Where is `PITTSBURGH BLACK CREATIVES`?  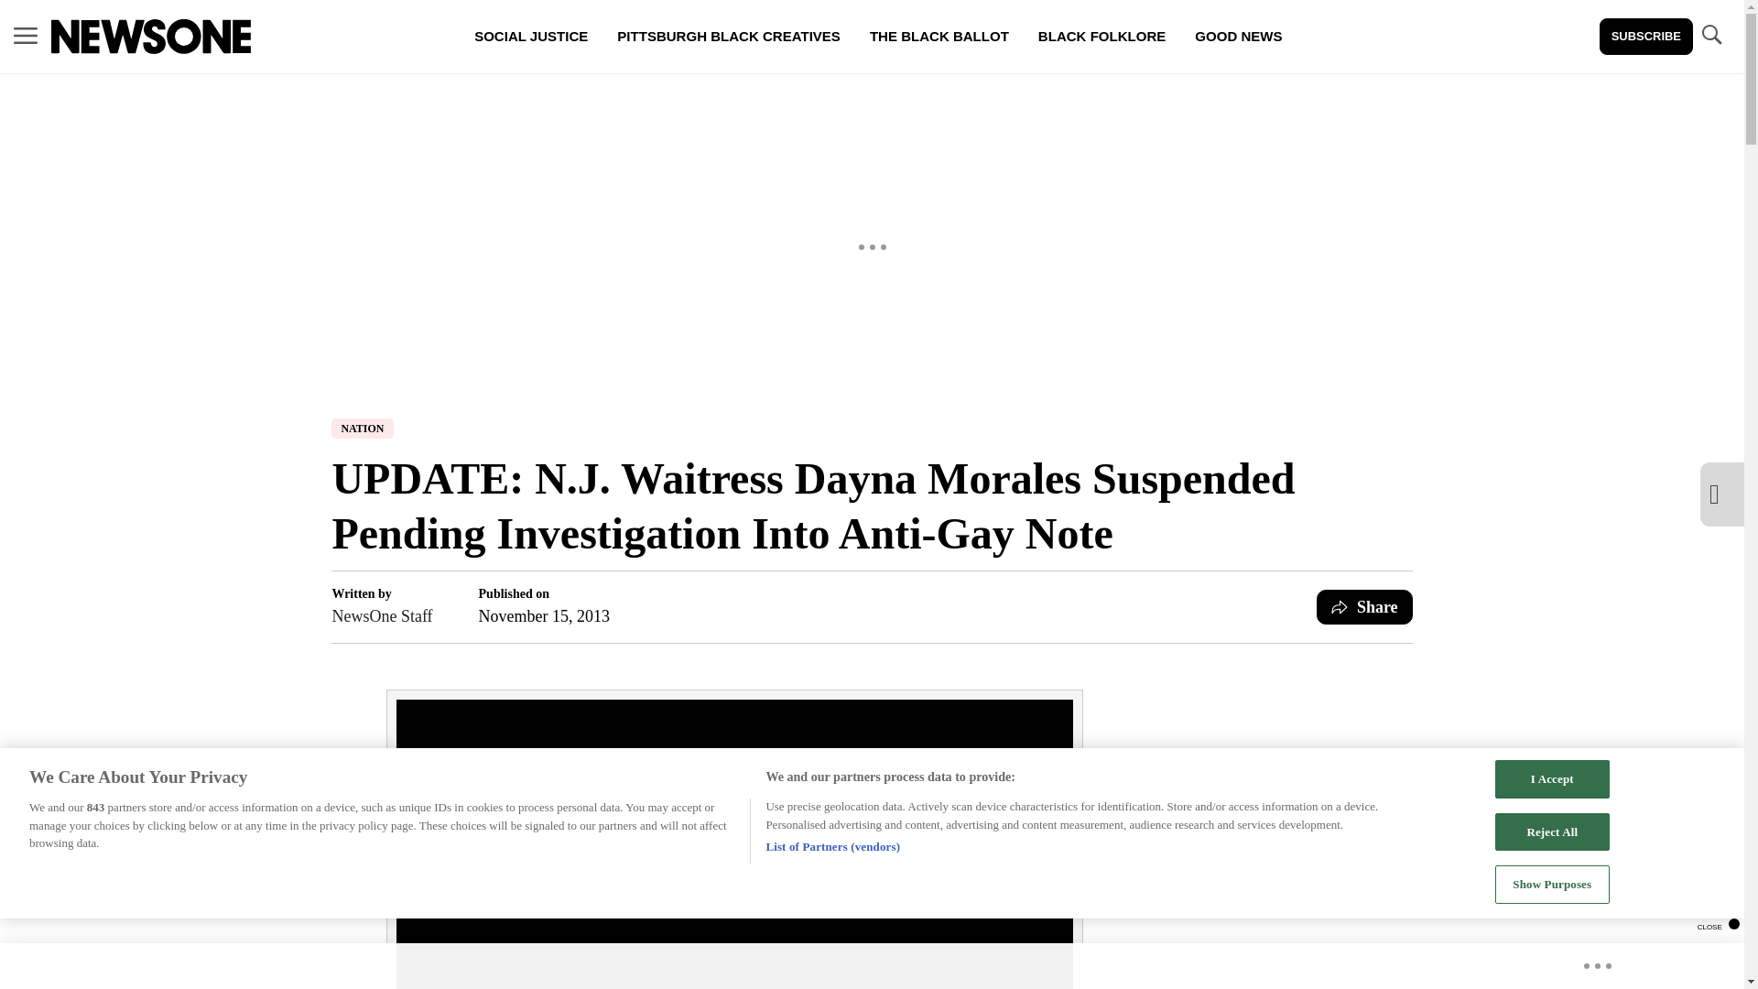
PITTSBURGH BLACK CREATIVES is located at coordinates (729, 37).